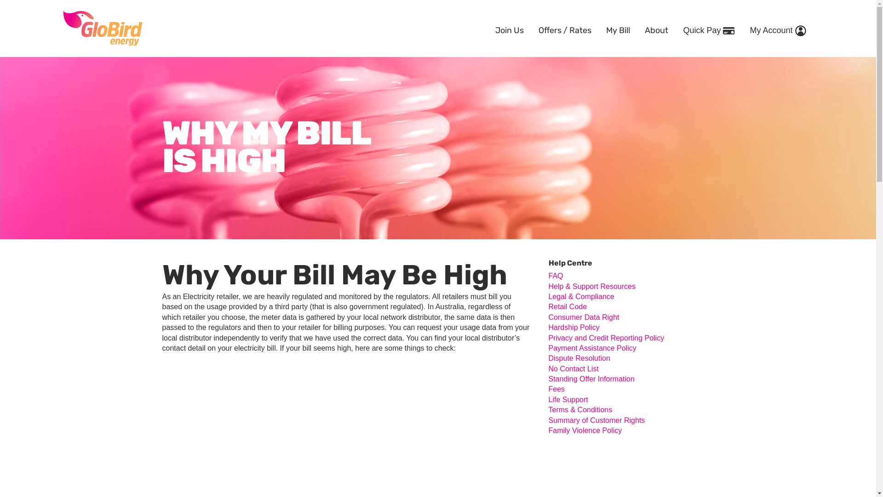 The width and height of the screenshot is (883, 497). Describe the element at coordinates (591, 286) in the screenshot. I see `Help & Support Resources` at that location.